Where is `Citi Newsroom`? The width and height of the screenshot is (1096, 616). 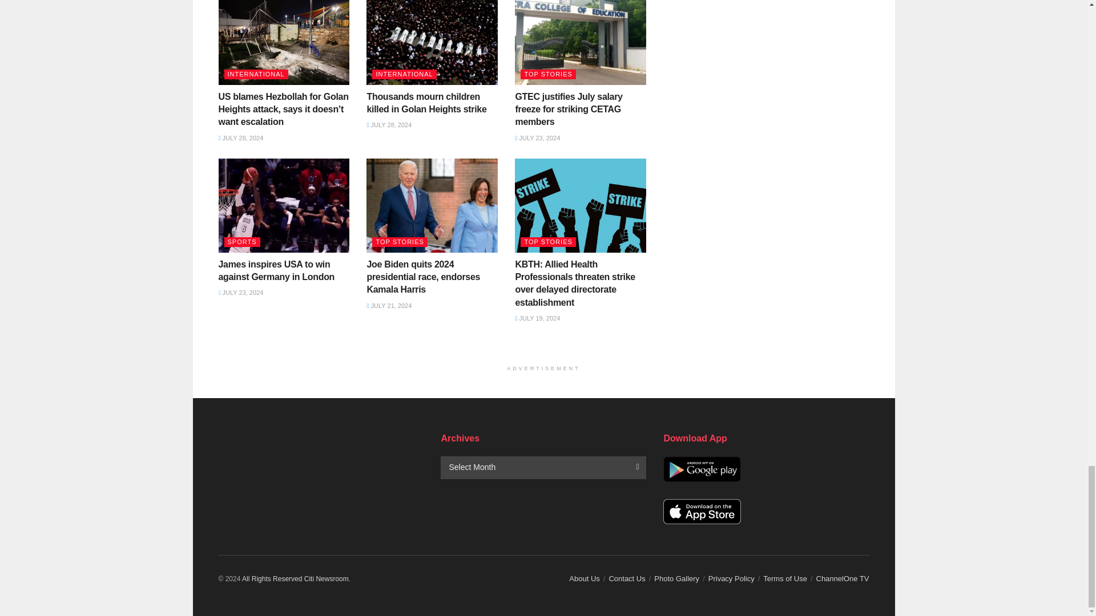
Citi Newsroom is located at coordinates (327, 578).